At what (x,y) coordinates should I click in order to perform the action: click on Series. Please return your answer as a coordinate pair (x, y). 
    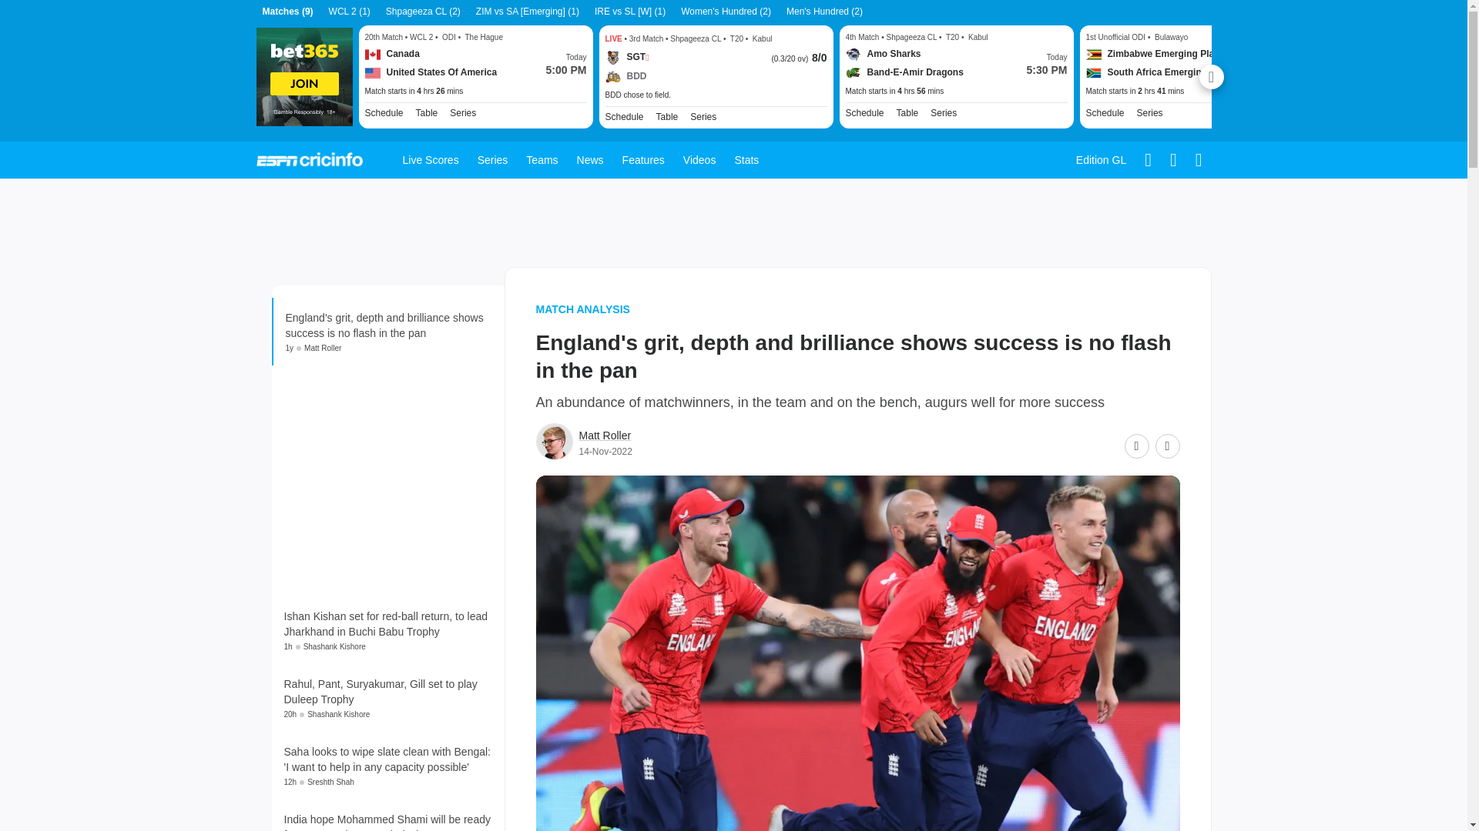
    Looking at the image, I should click on (943, 112).